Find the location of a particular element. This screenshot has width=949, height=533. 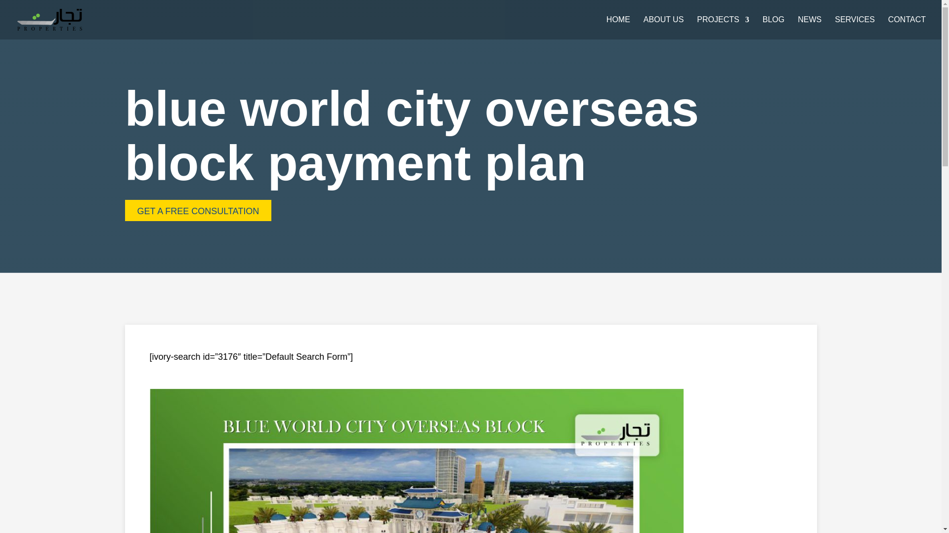

CONTACT is located at coordinates (907, 28).